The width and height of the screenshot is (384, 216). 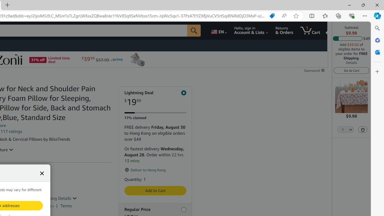 What do you see at coordinates (41, 206) in the screenshot?
I see `Shop items` at bounding box center [41, 206].